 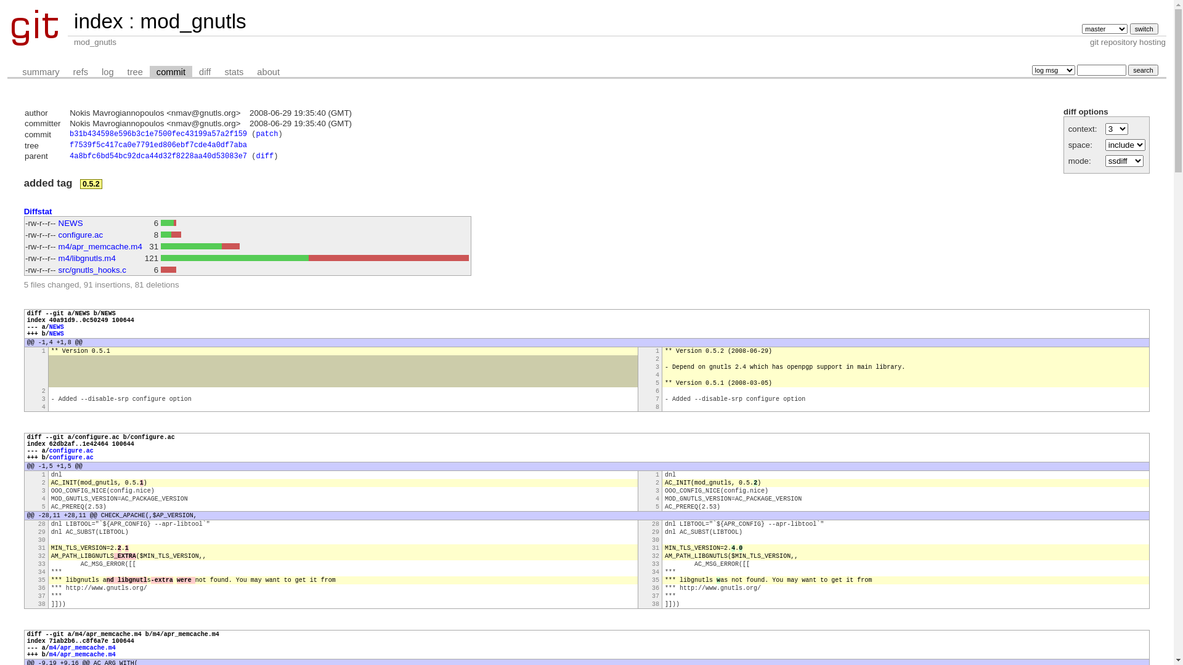 What do you see at coordinates (657, 376) in the screenshot?
I see `4` at bounding box center [657, 376].